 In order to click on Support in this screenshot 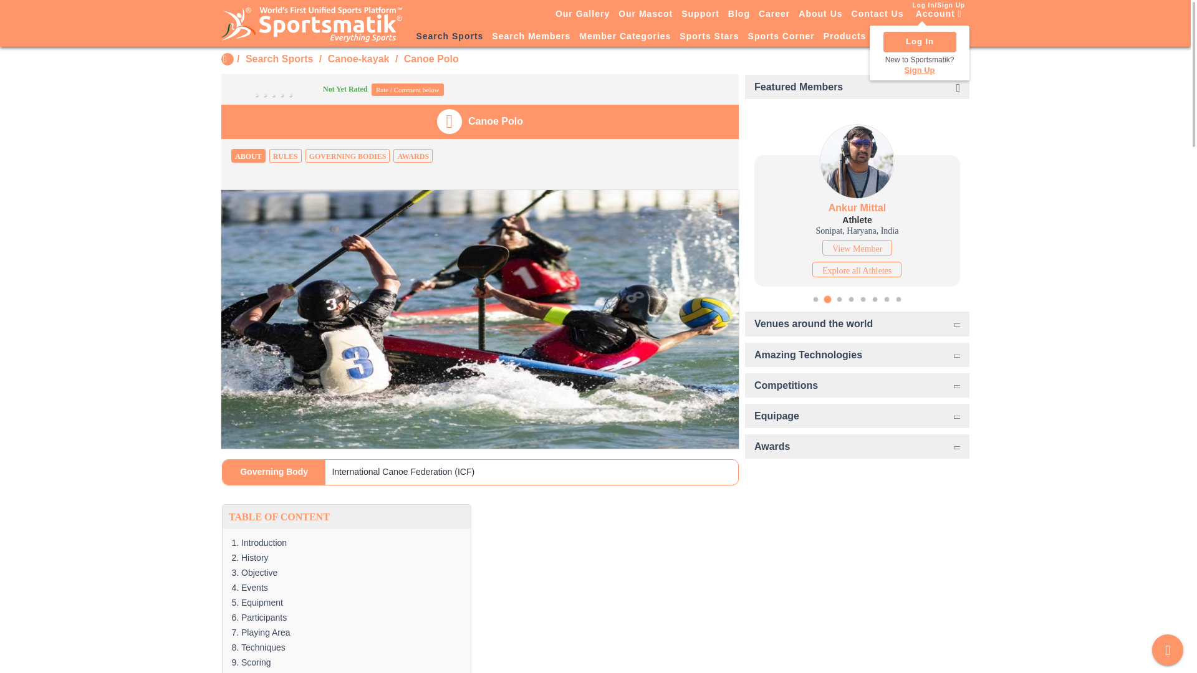, I will do `click(701, 13)`.